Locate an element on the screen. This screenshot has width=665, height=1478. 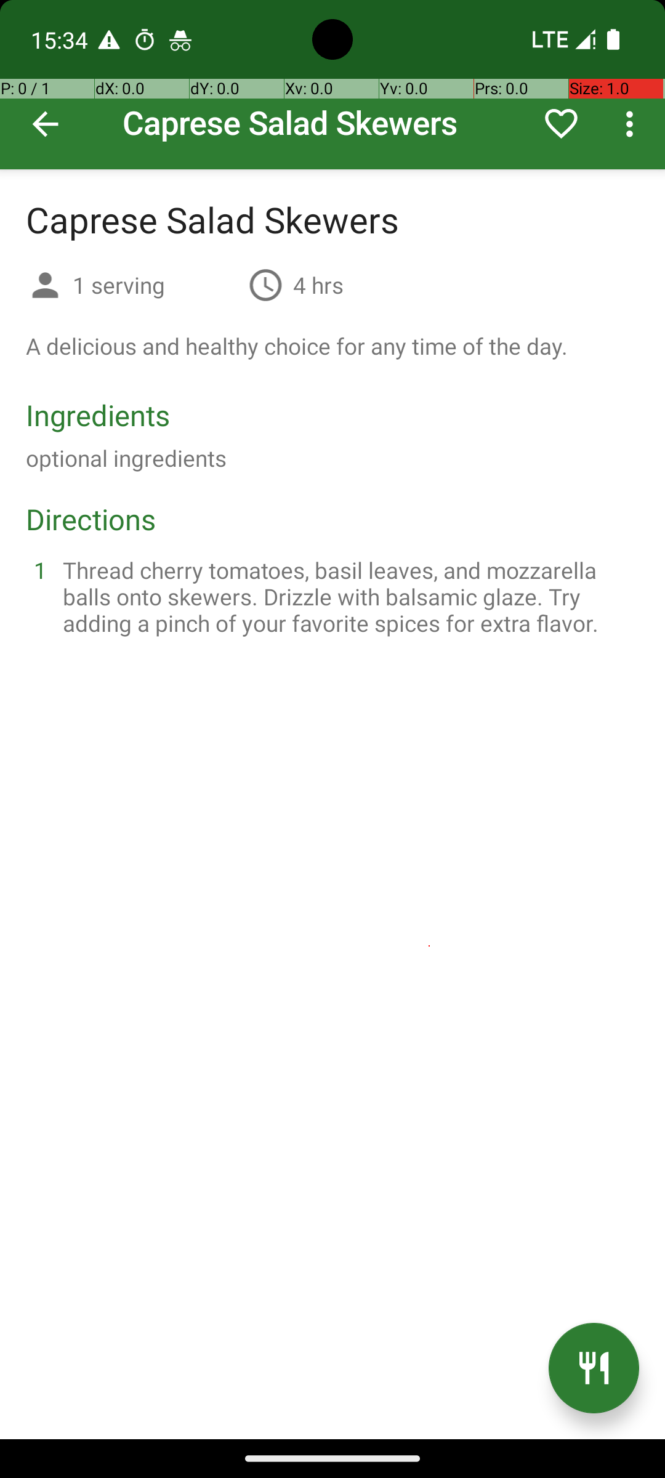
optional ingredients is located at coordinates (126, 458).